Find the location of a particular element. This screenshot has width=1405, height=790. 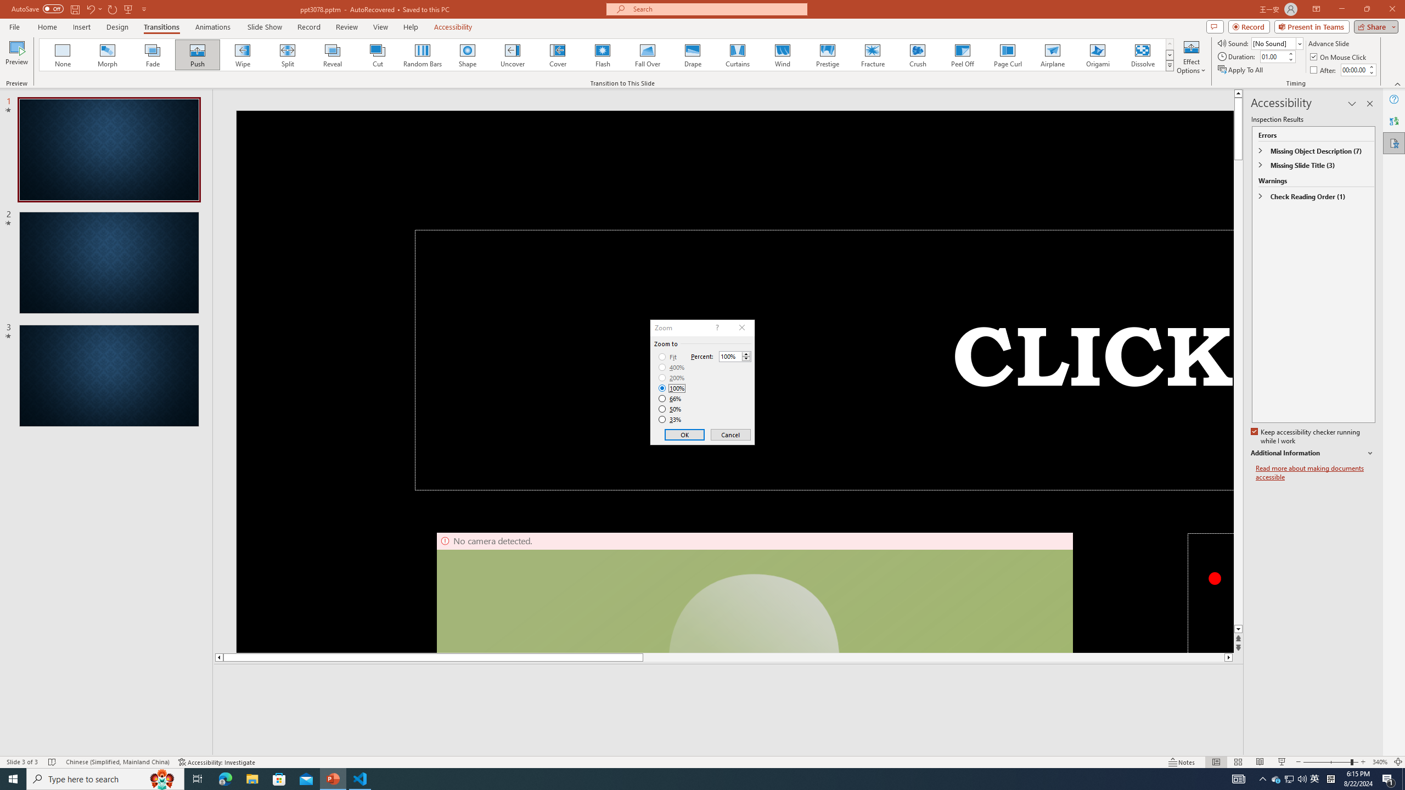

Shape is located at coordinates (468, 55).